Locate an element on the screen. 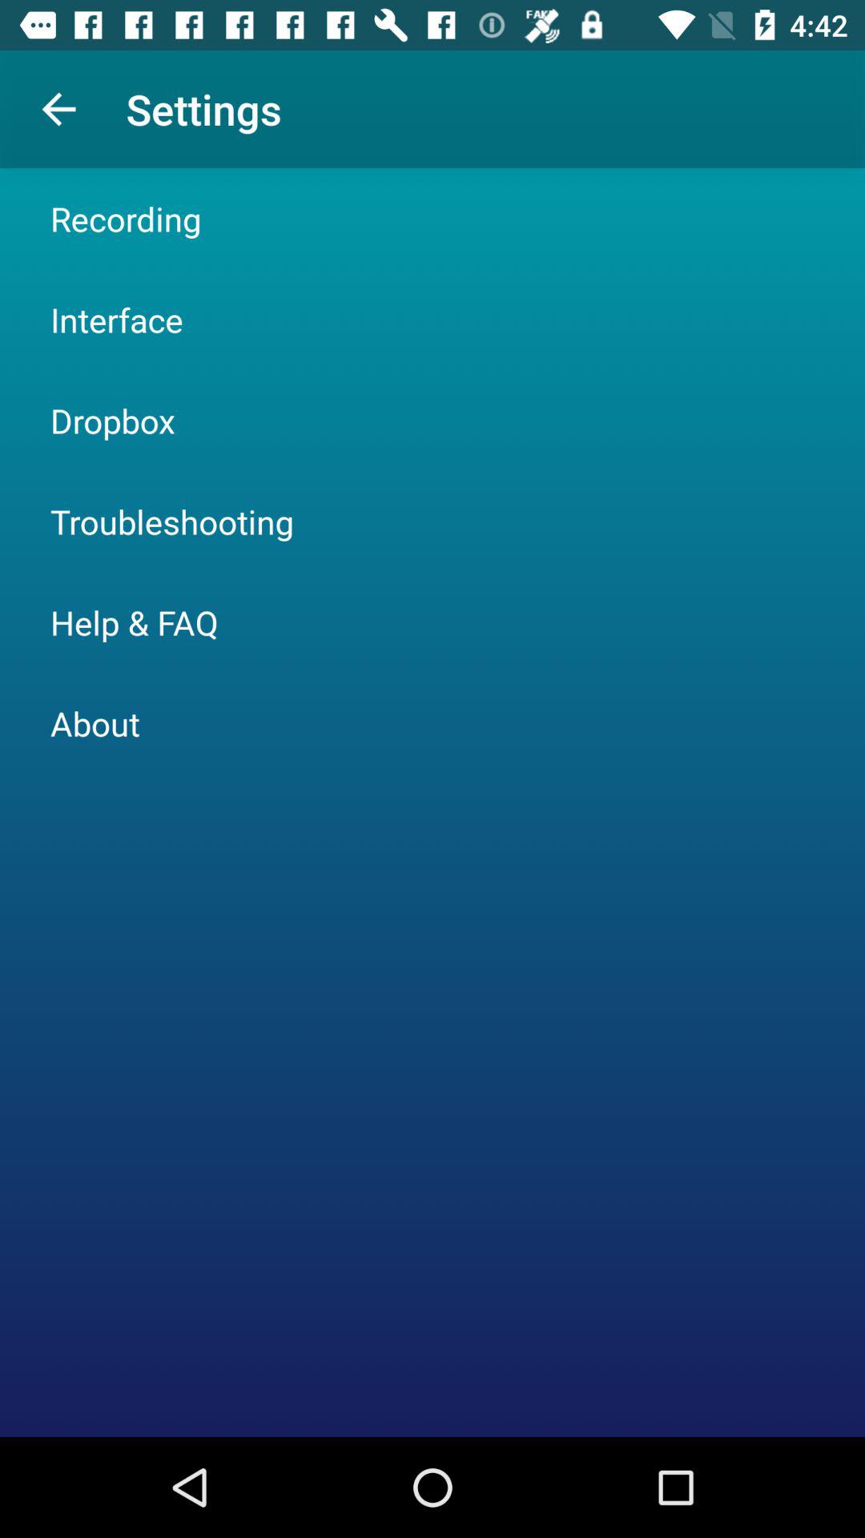 The width and height of the screenshot is (865, 1538). turn off item to the left of settings app is located at coordinates (58, 109).